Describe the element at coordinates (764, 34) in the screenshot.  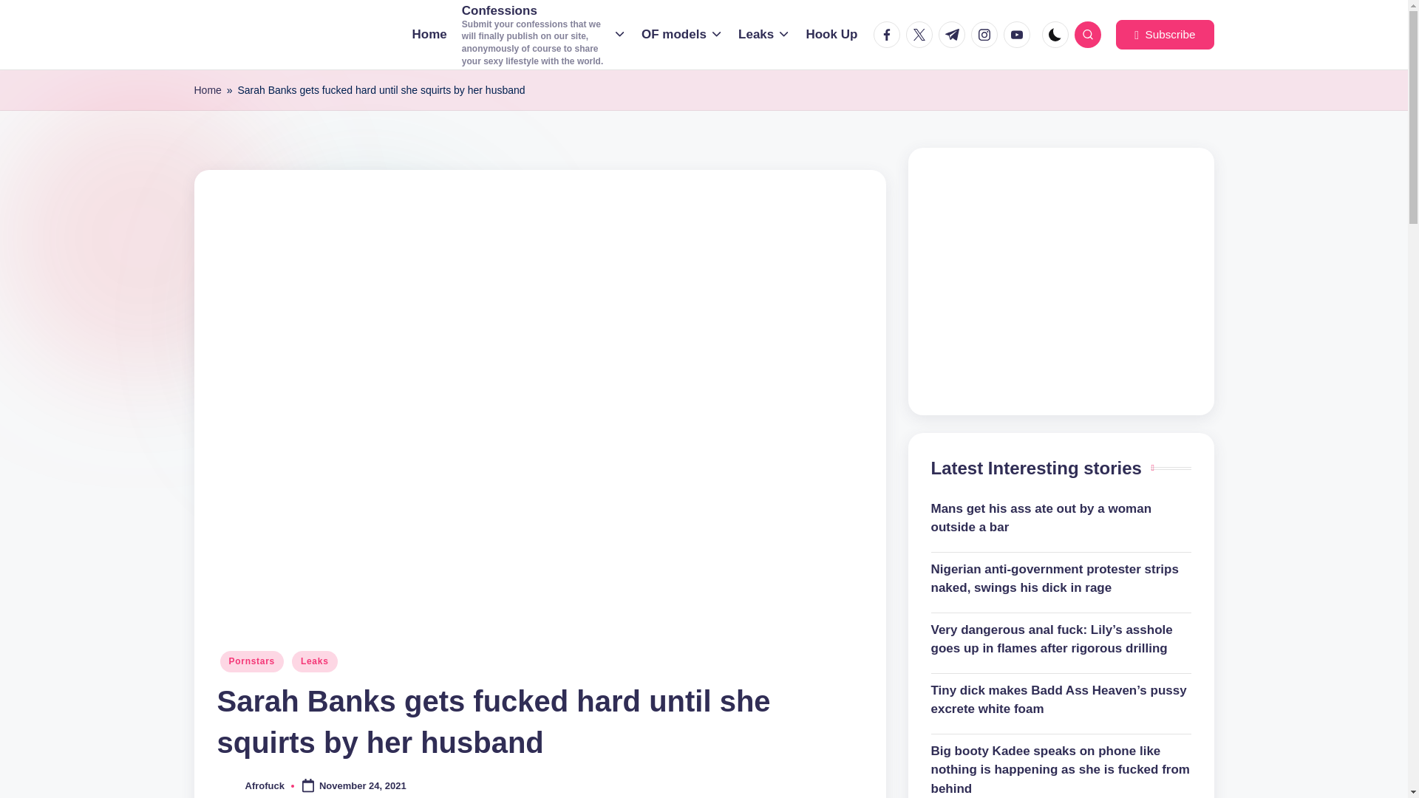
I see `Leaks` at that location.